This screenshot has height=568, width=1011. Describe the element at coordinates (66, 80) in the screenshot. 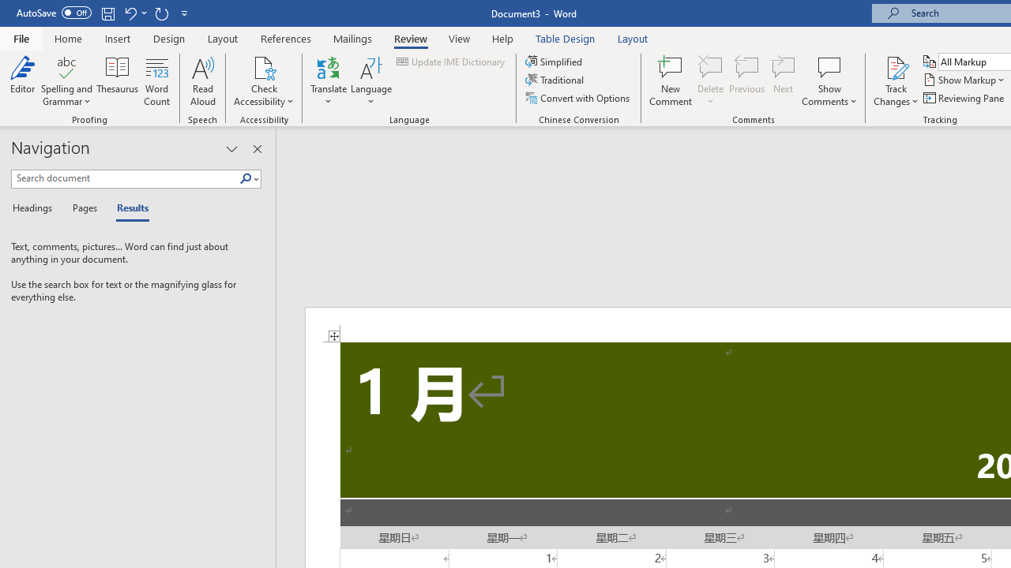

I see `Spelling and Grammar` at that location.